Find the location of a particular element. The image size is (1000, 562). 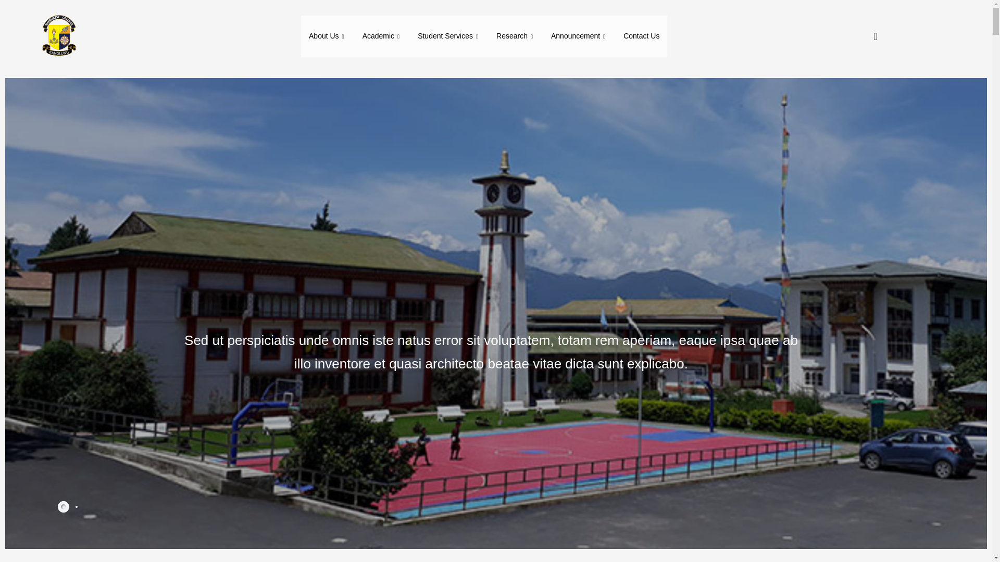

Contact Us is located at coordinates (641, 36).